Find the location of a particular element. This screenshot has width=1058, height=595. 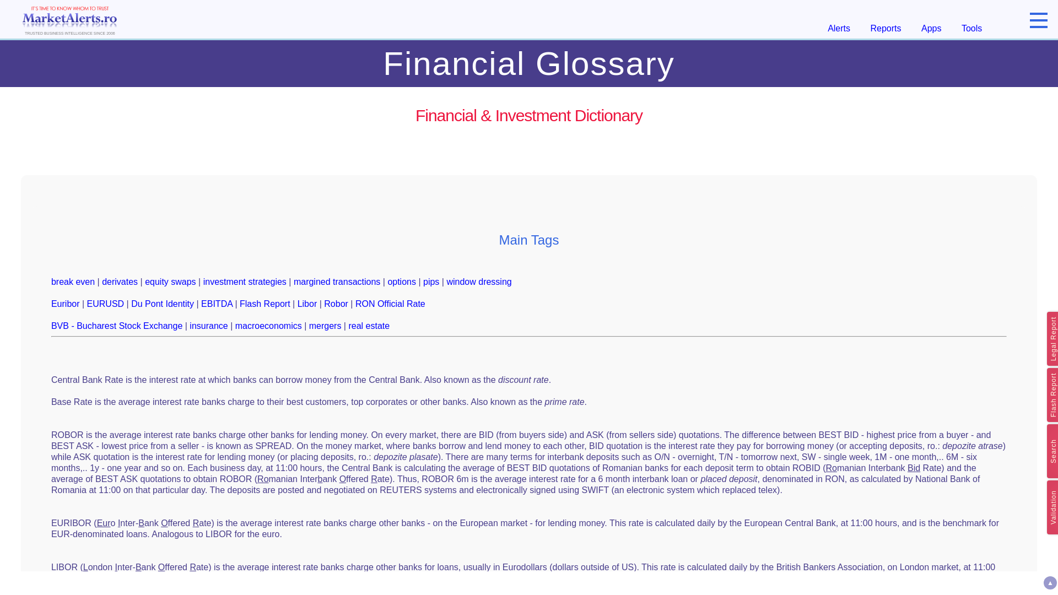

Flash Report is located at coordinates (264, 304).